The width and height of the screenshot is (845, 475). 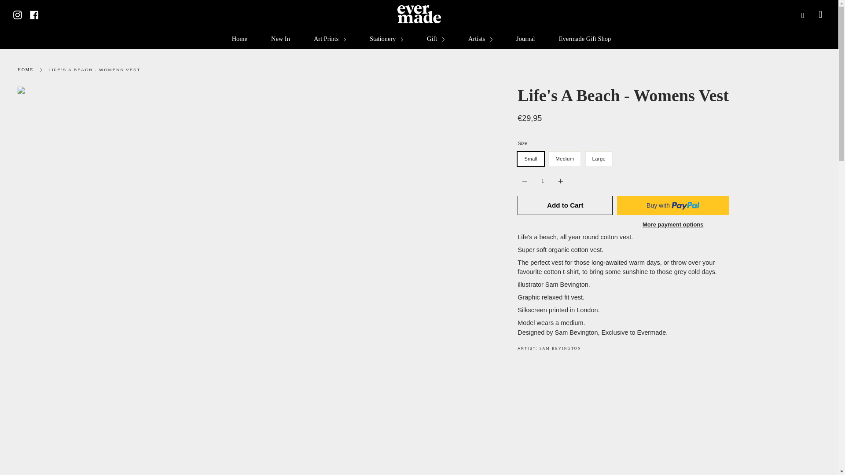 What do you see at coordinates (34, 14) in the screenshot?
I see `Facebook` at bounding box center [34, 14].